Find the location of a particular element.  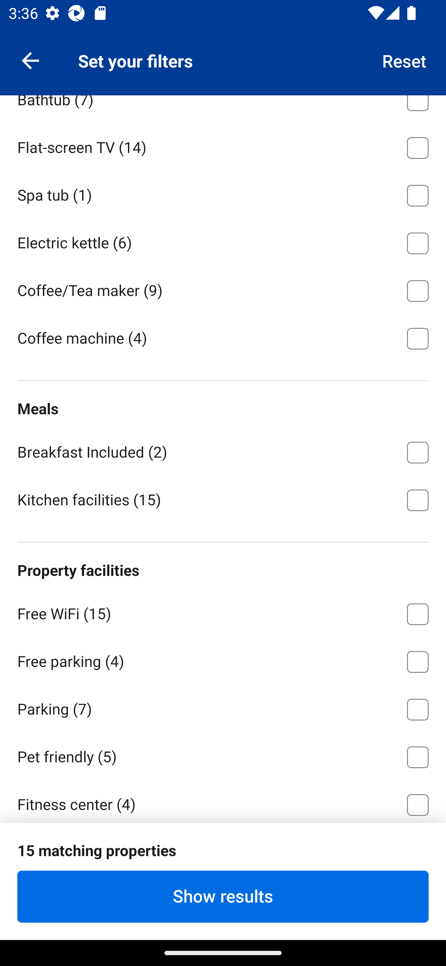

Spa tub ⁦(1) is located at coordinates (223, 194).